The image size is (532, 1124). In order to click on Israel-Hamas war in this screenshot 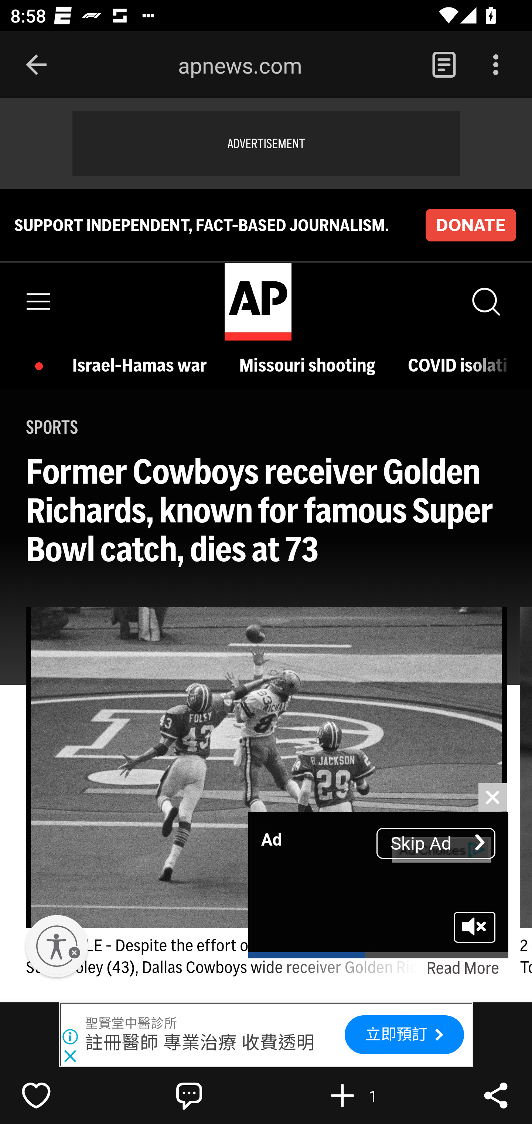, I will do `click(143, 365)`.